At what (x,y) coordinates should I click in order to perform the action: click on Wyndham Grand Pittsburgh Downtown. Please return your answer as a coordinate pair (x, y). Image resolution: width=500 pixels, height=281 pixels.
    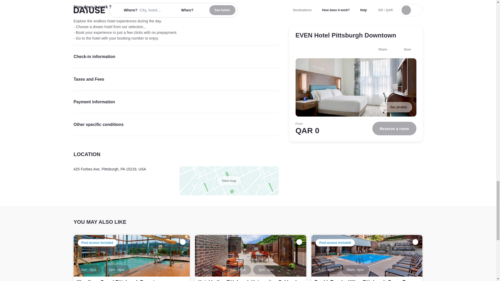
    Looking at the image, I should click on (132, 258).